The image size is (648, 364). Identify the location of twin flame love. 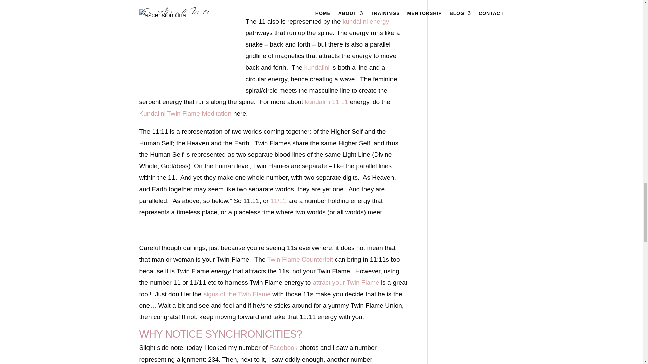
(237, 294).